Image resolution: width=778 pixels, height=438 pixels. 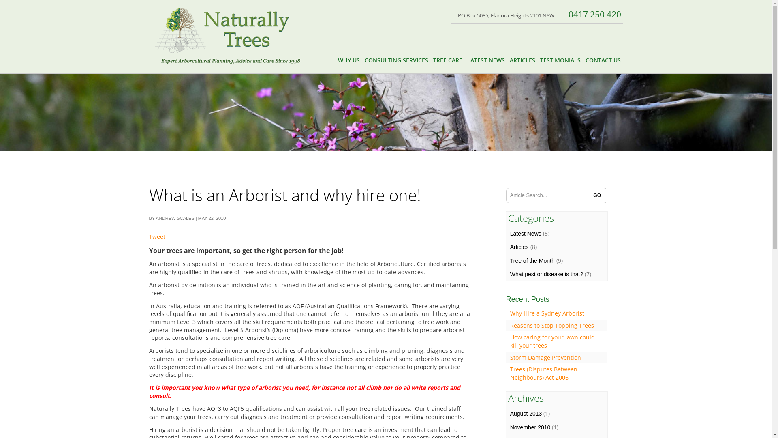 What do you see at coordinates (560, 60) in the screenshot?
I see `TESTIMONIALS` at bounding box center [560, 60].